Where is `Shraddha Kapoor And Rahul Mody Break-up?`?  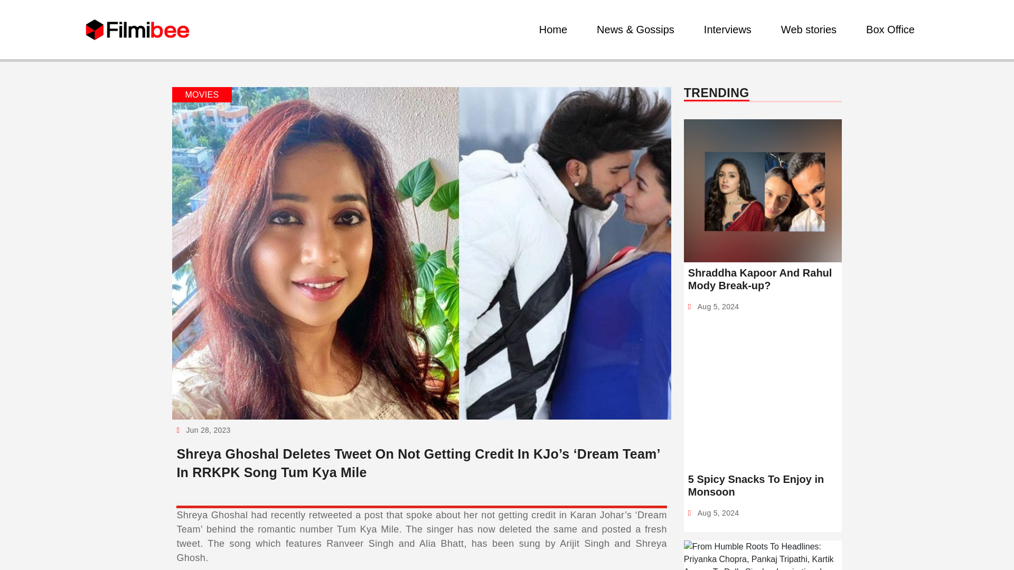
Shraddha Kapoor And Rahul Mody Break-up? is located at coordinates (763, 279).